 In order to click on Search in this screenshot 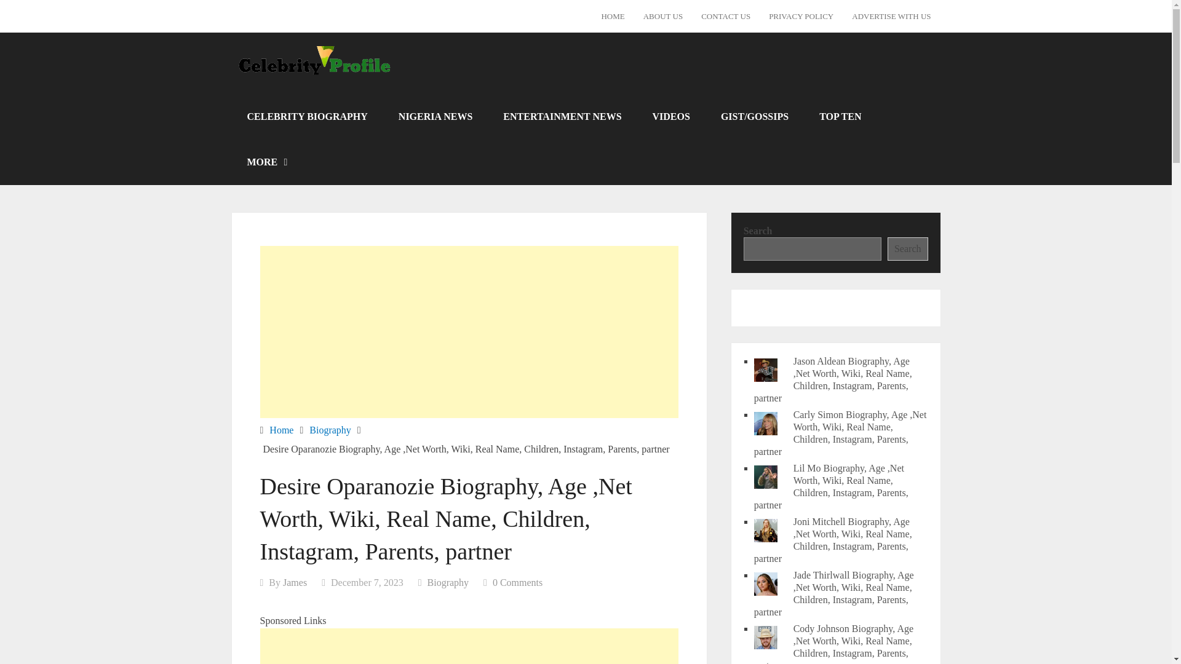, I will do `click(908, 248)`.